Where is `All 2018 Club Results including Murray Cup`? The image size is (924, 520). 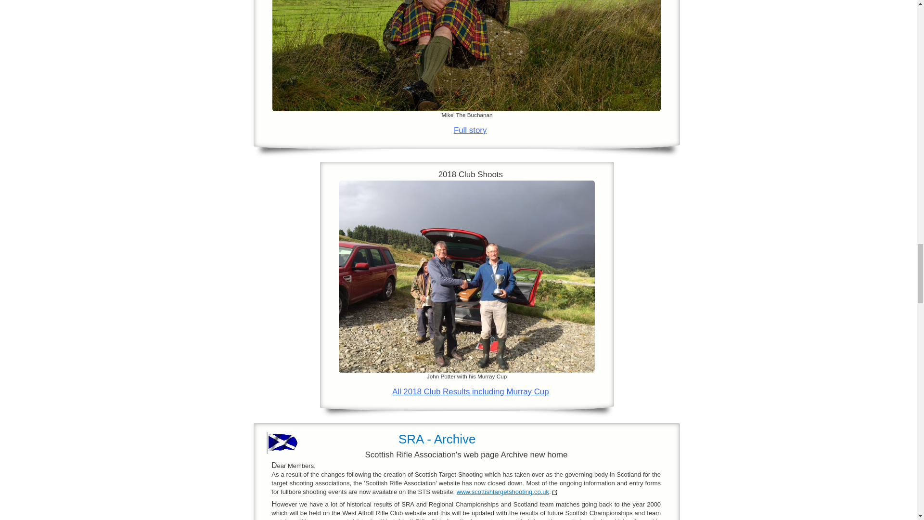
All 2018 Club Results including Murray Cup is located at coordinates (470, 391).